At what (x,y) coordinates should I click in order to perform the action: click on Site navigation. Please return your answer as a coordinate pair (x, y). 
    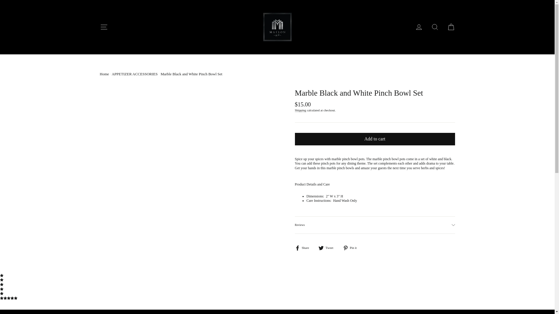
    Looking at the image, I should click on (104, 27).